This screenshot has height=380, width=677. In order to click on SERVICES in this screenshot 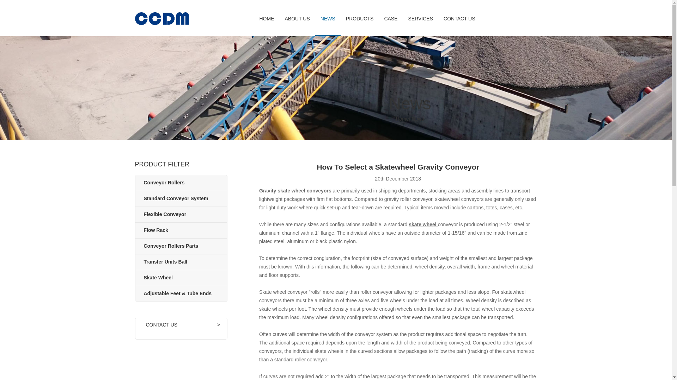, I will do `click(420, 19)`.